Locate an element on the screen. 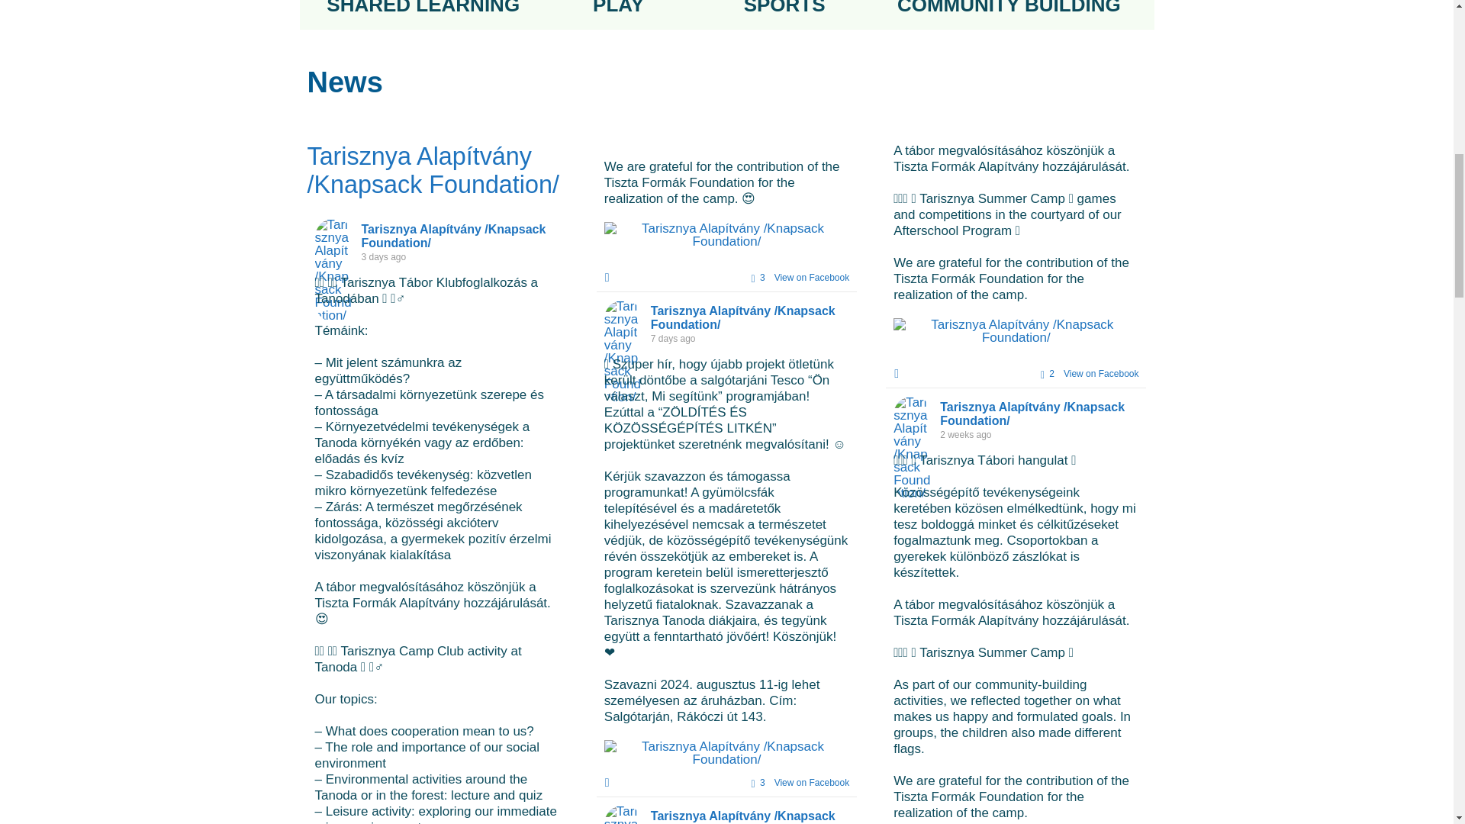  3View on Facebook is located at coordinates (796, 278).